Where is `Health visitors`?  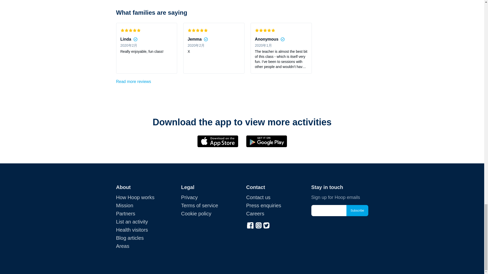
Health visitors is located at coordinates (132, 230).